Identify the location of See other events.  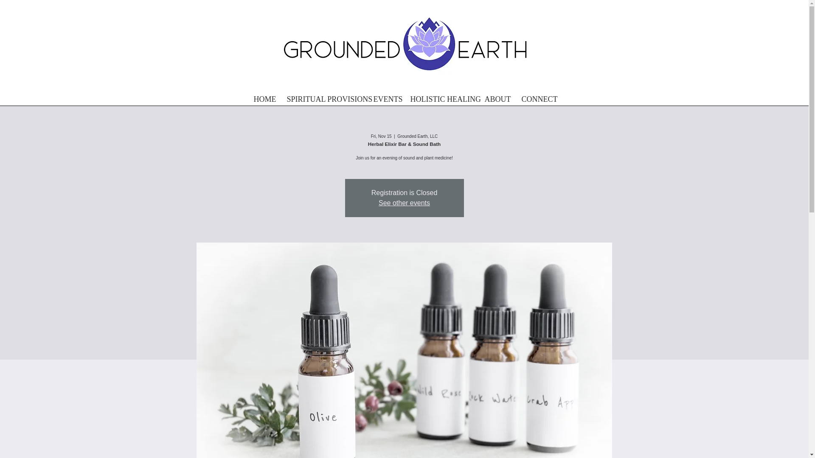
(404, 203).